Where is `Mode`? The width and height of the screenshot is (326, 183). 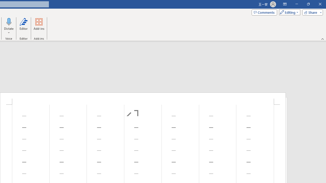
Mode is located at coordinates (289, 12).